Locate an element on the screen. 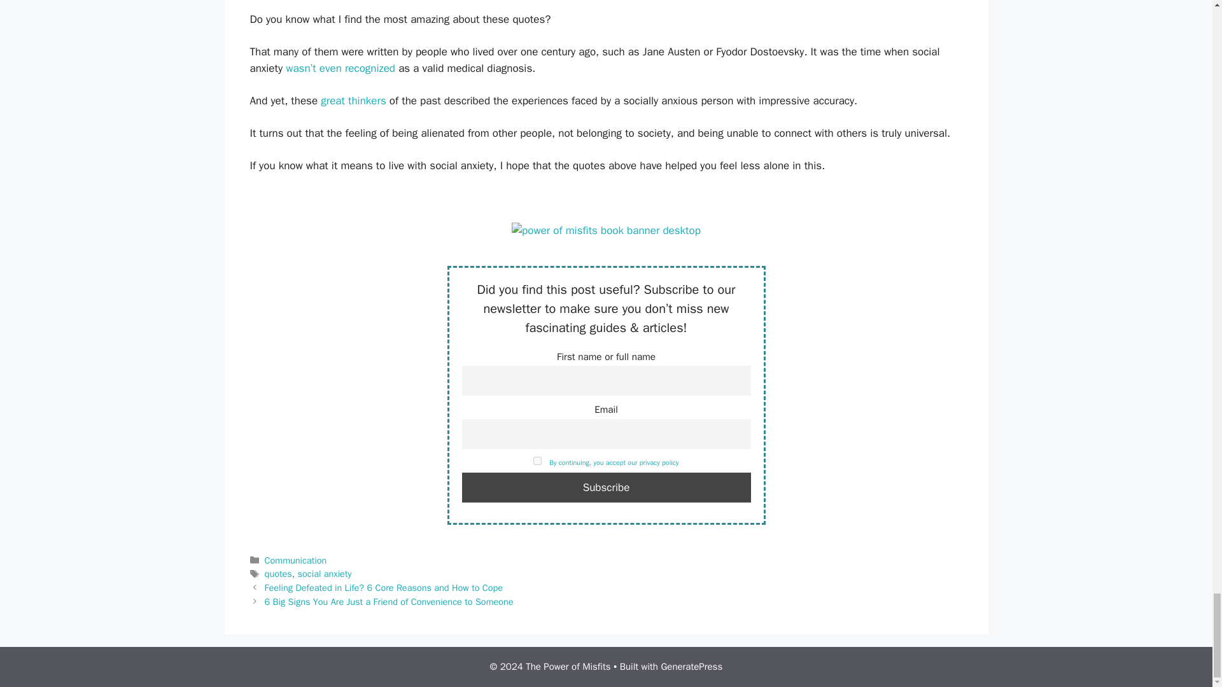 This screenshot has height=687, width=1222. Subscribe is located at coordinates (606, 487).